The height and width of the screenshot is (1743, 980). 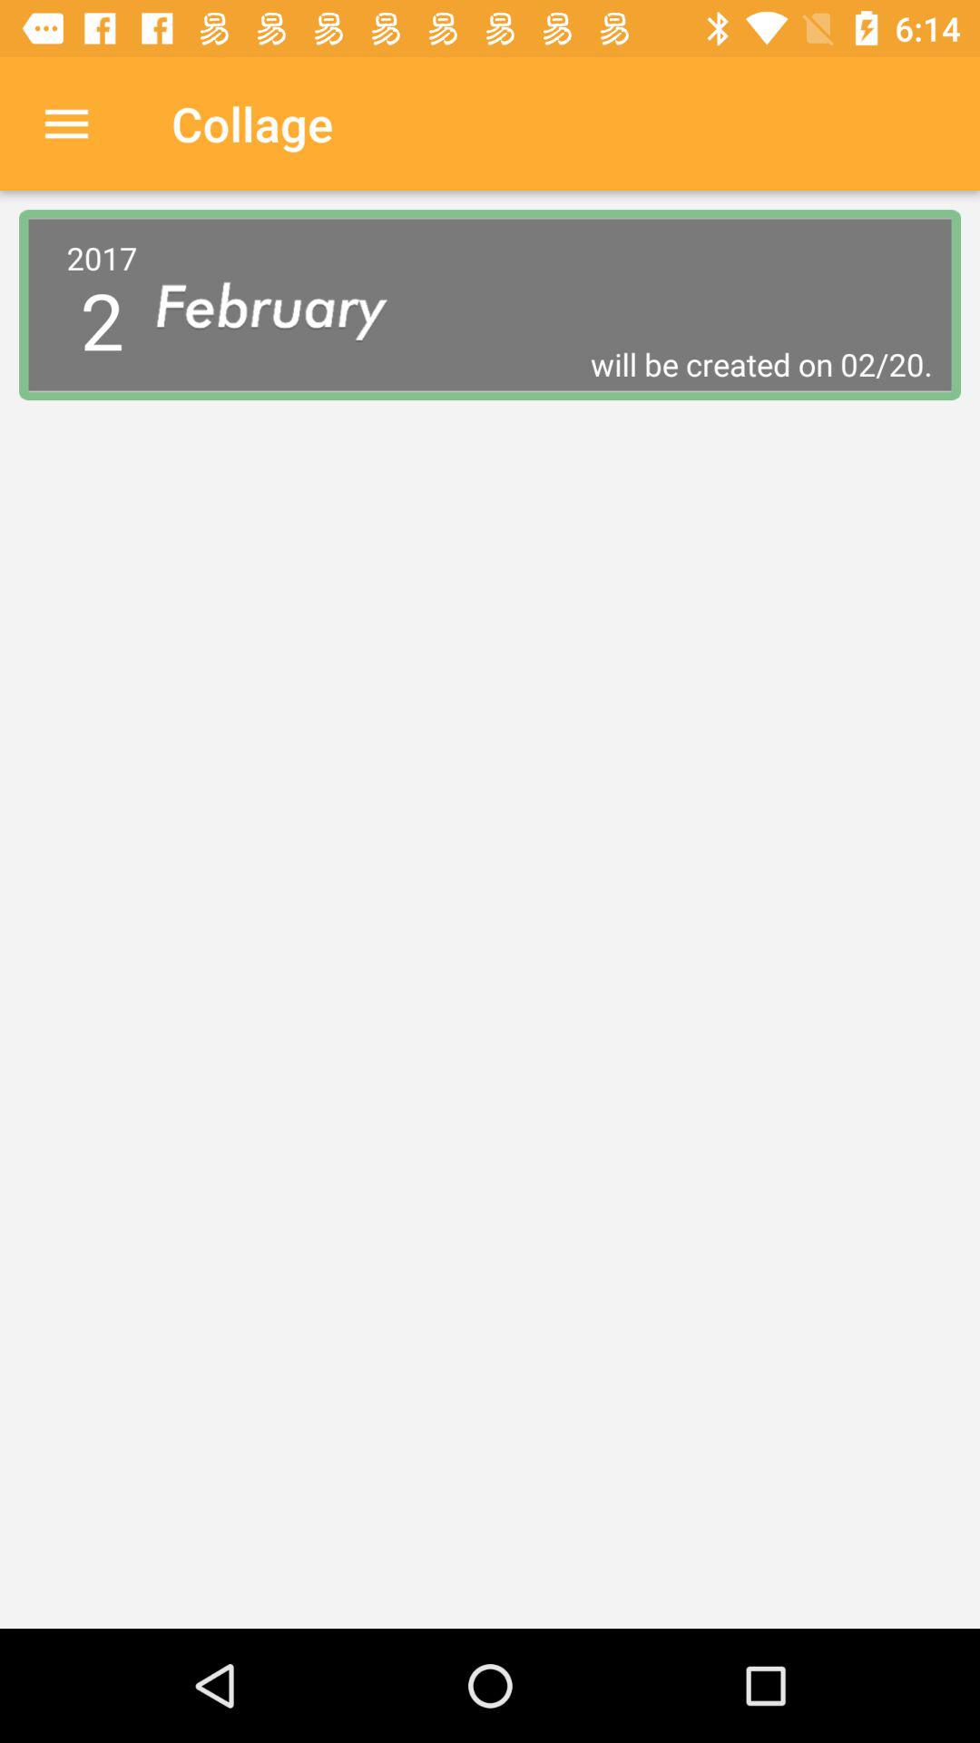 I want to click on launch the item next to 2017
2, so click(x=544, y=364).